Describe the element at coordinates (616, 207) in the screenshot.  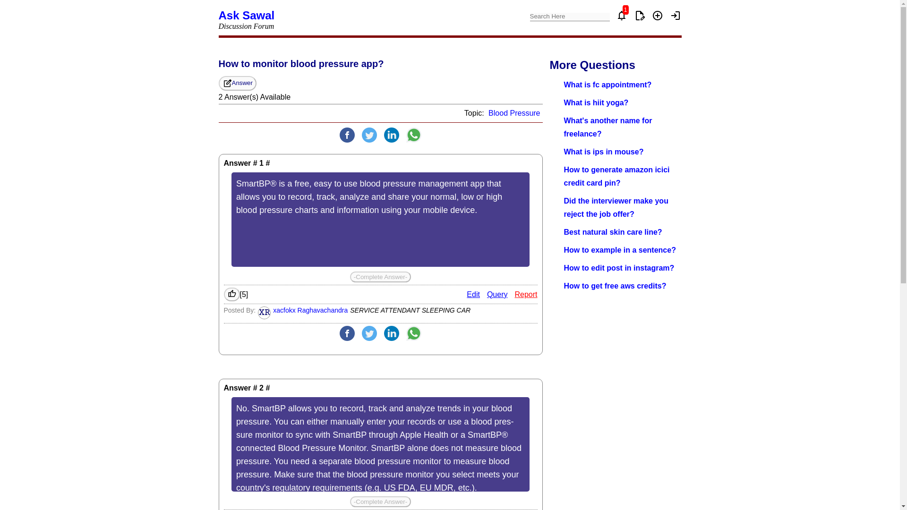
I see `Did the interviewer make you reject the job offer?` at that location.